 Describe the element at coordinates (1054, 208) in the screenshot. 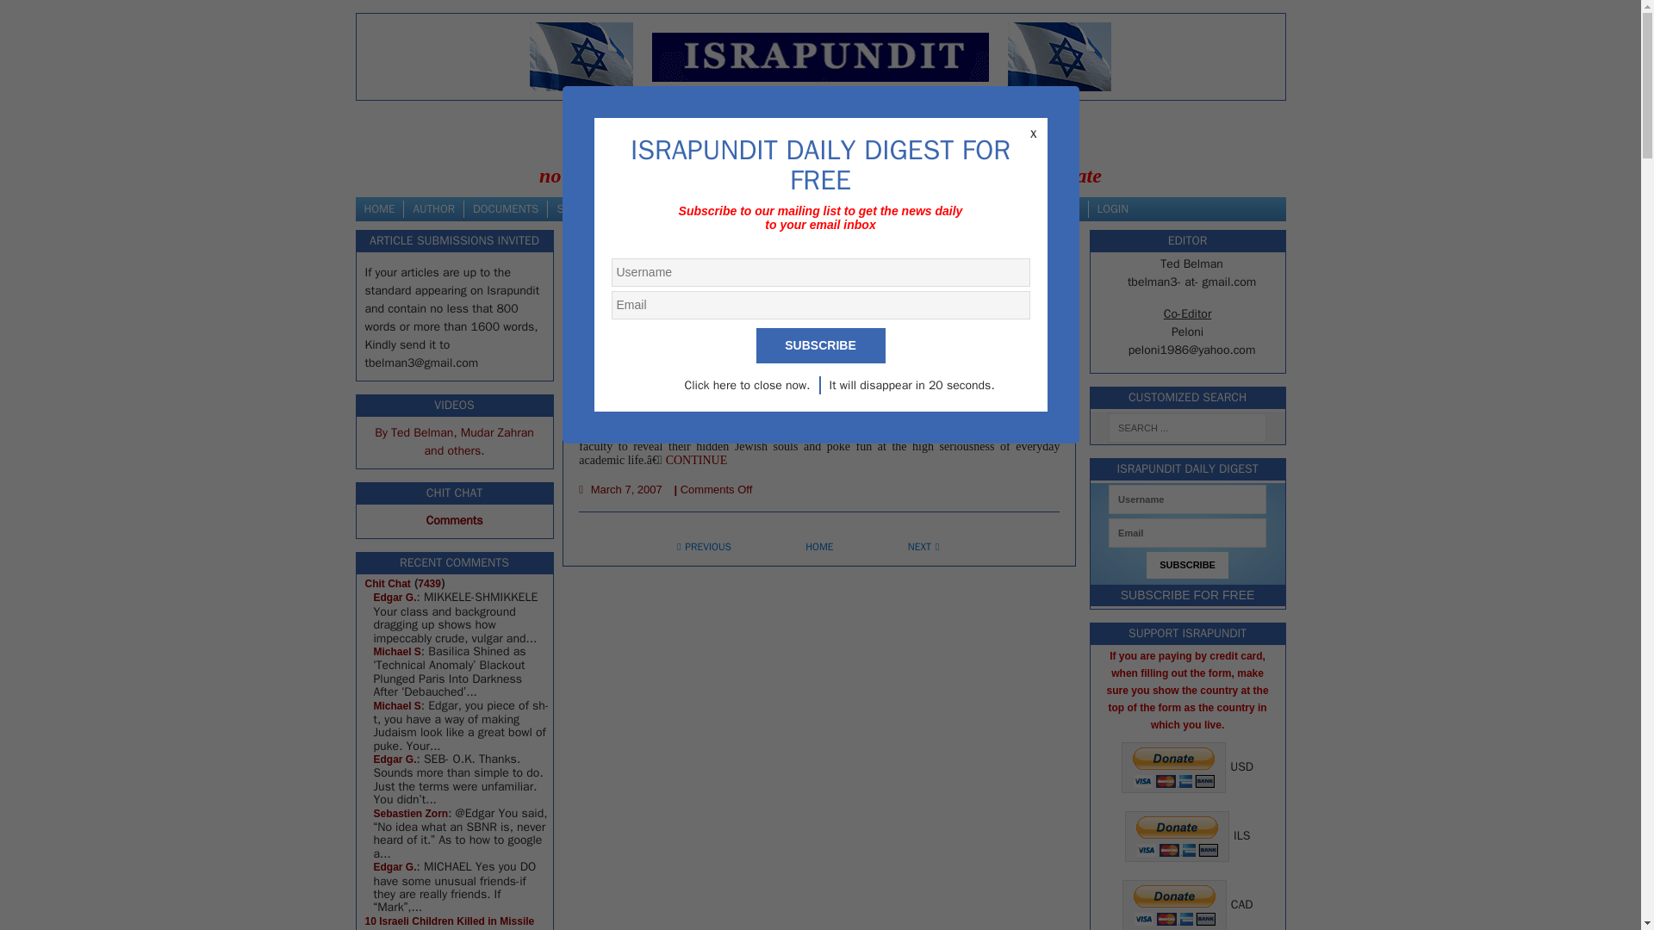

I see `REGISTER` at that location.